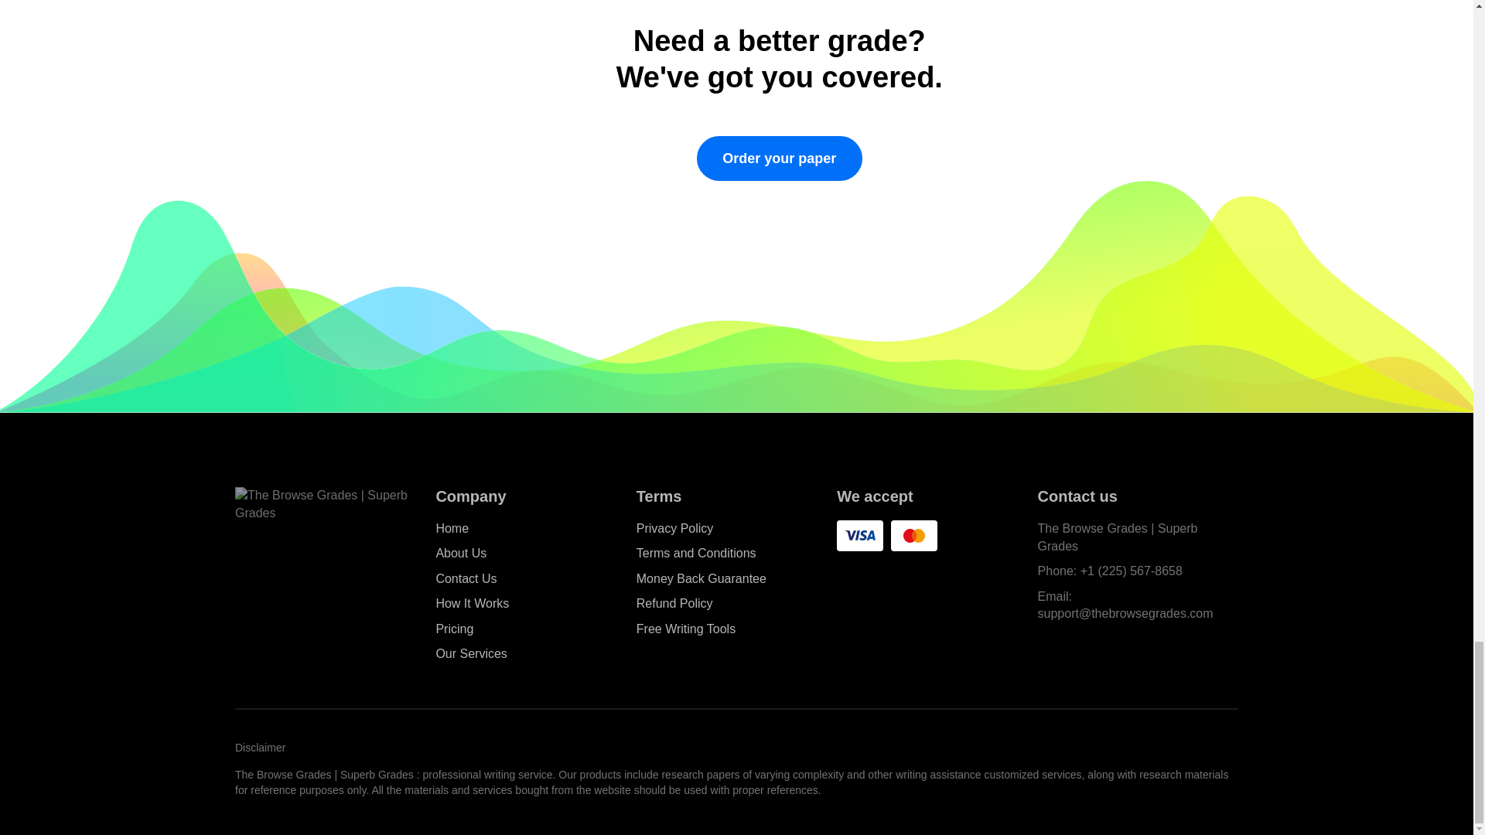 Image resolution: width=1485 pixels, height=835 pixels. I want to click on Privacy Policy, so click(675, 529).